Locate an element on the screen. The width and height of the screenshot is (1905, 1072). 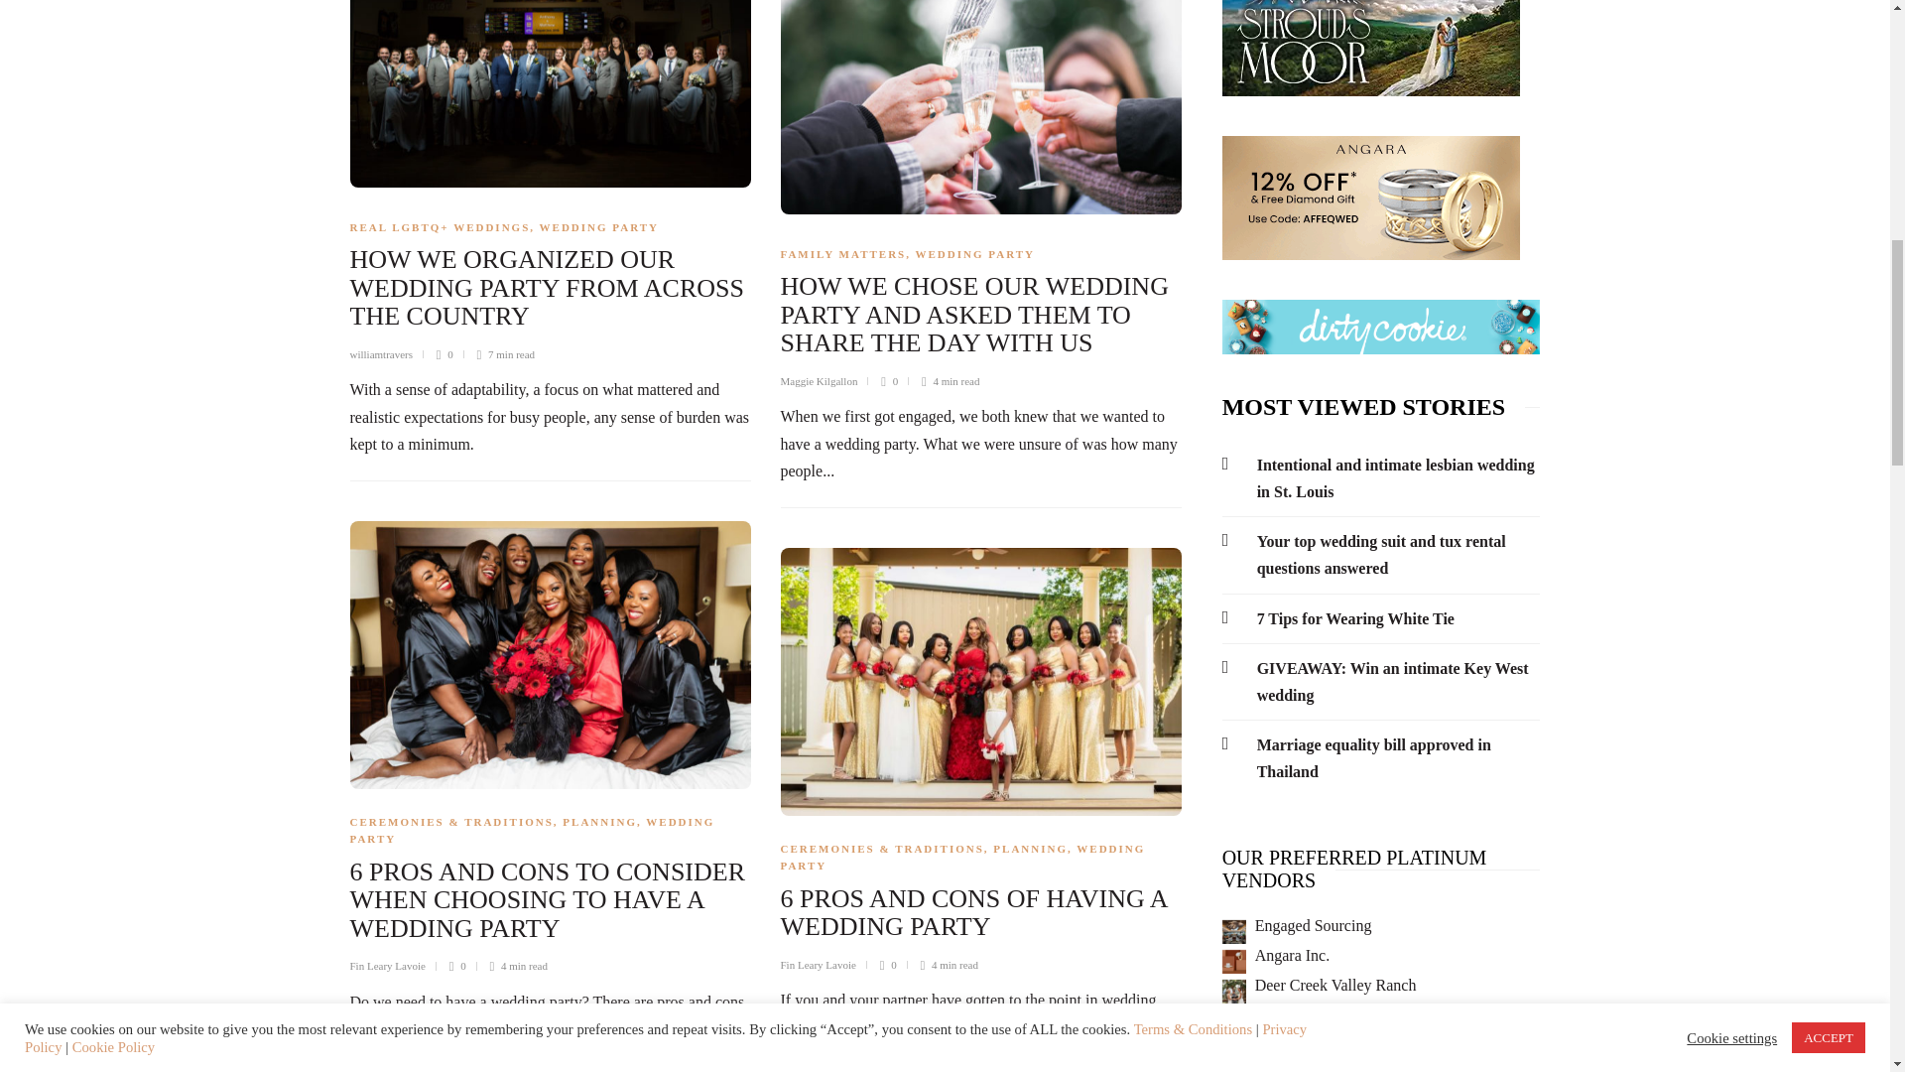
Engaged Sourcing is located at coordinates (1314, 925).